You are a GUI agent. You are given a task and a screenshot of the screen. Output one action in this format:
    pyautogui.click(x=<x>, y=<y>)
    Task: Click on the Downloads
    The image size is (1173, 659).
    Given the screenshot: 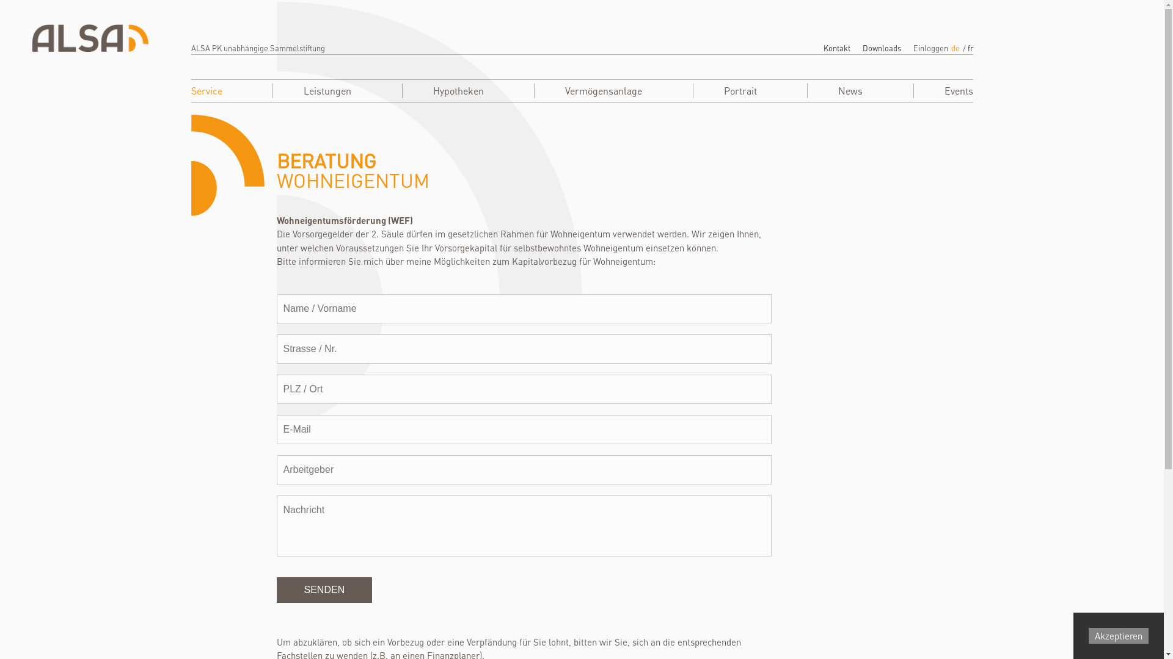 What is the action you would take?
    pyautogui.click(x=882, y=48)
    